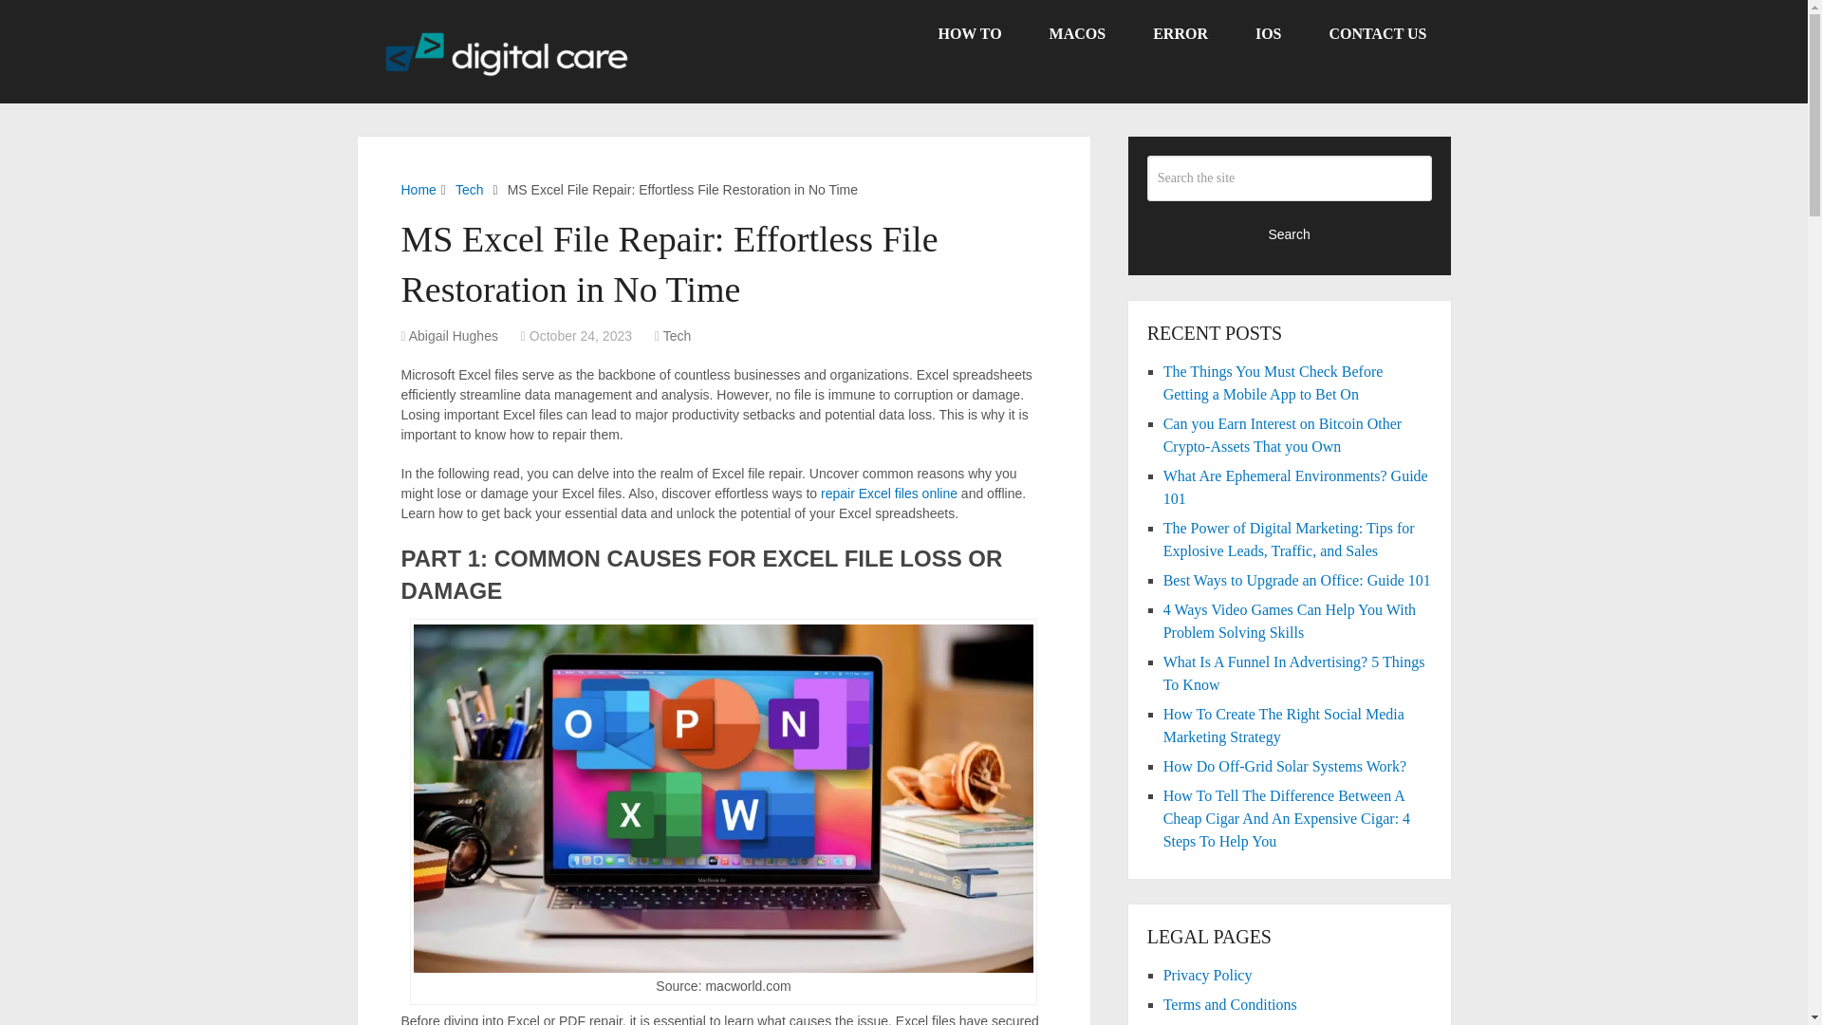 Image resolution: width=1822 pixels, height=1025 pixels. Describe the element at coordinates (1181, 34) in the screenshot. I see `ERROR` at that location.